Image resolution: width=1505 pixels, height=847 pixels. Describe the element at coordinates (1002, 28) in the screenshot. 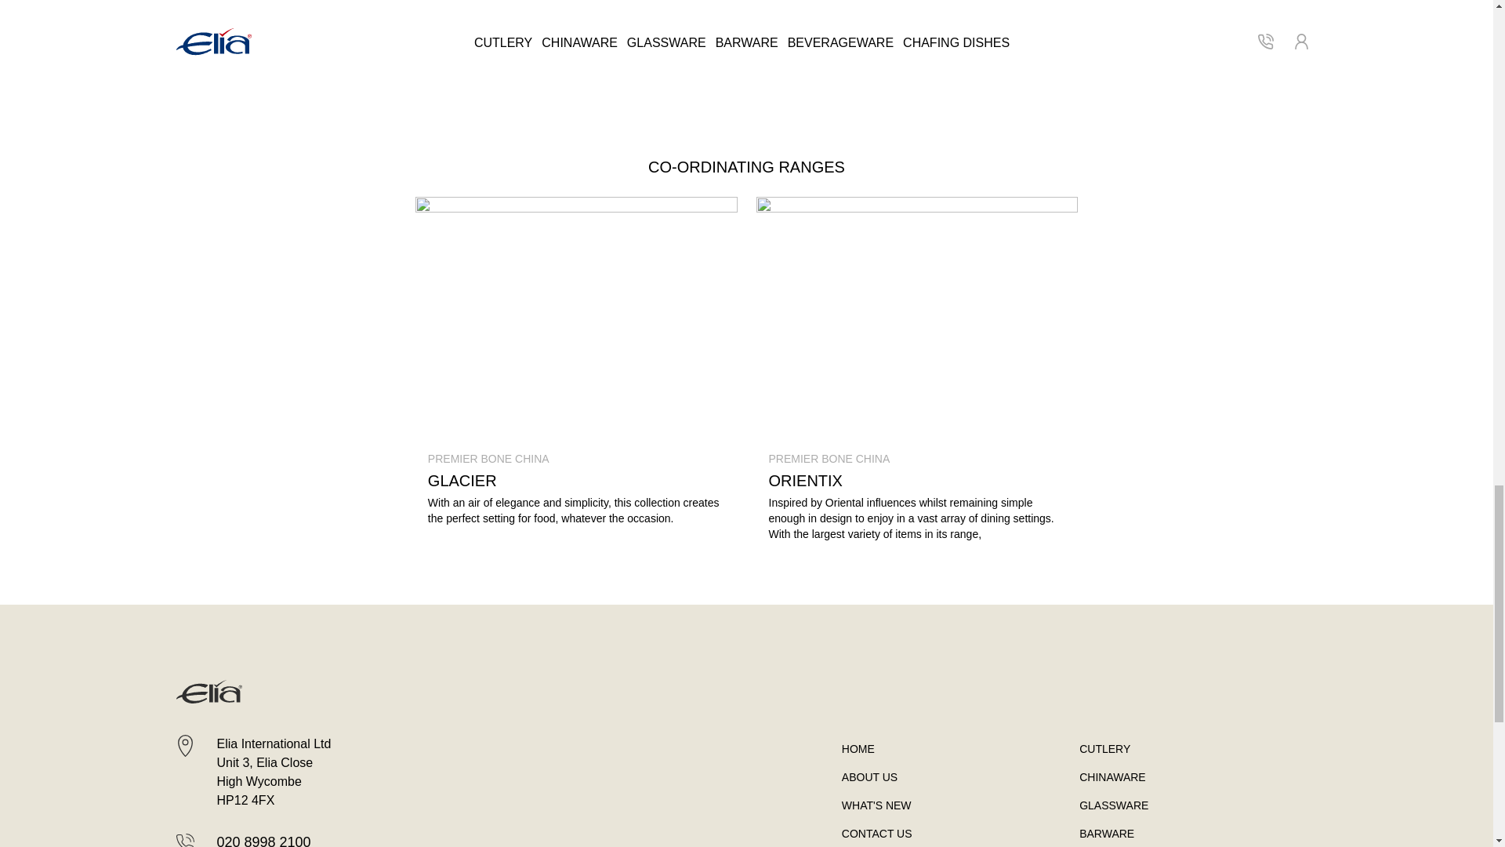

I see `WHAT'S NEW` at that location.